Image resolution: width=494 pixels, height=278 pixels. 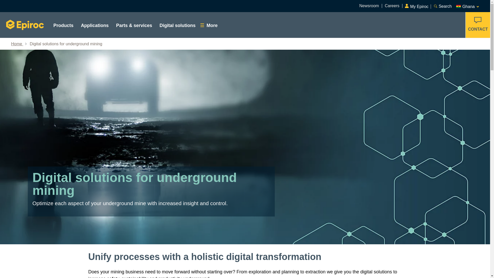 I want to click on My Epiroc, so click(x=418, y=5).